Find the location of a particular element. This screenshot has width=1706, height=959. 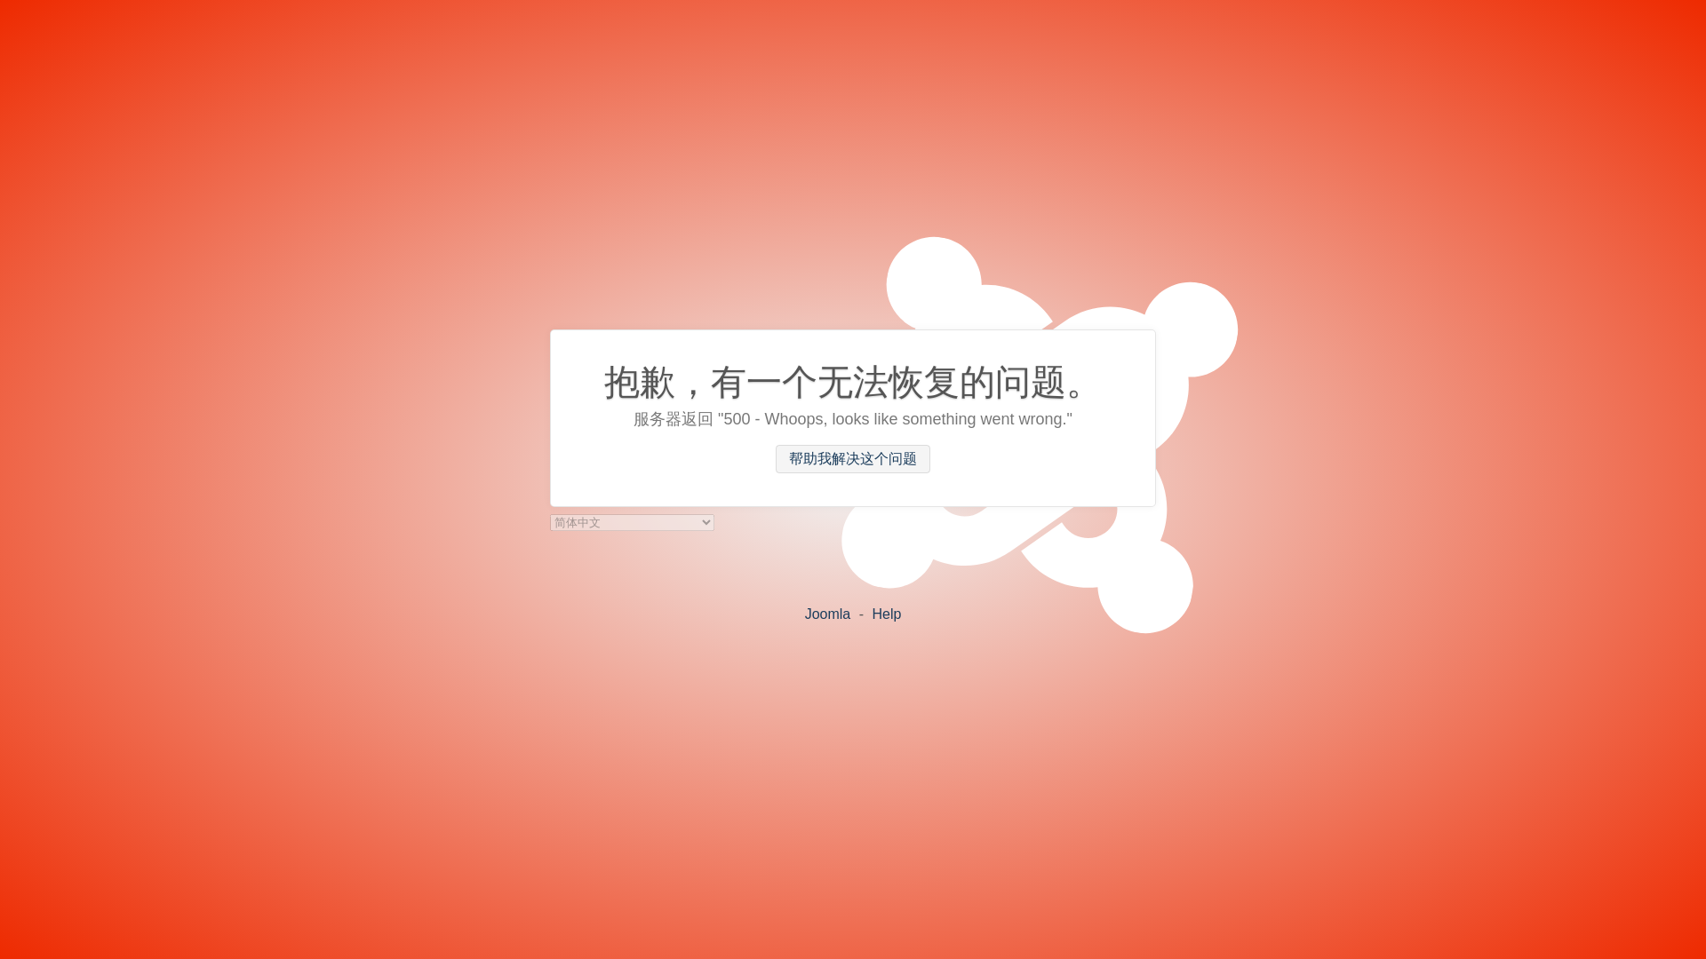

Joomla is located at coordinates (828, 613).